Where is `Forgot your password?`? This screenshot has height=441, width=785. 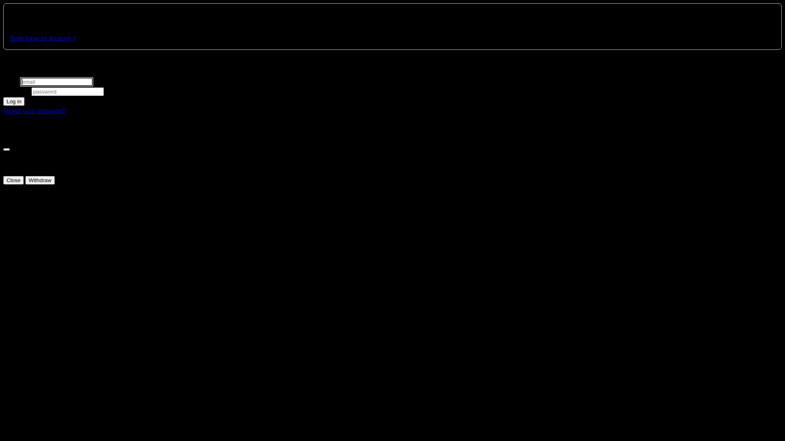 Forgot your password? is located at coordinates (35, 111).